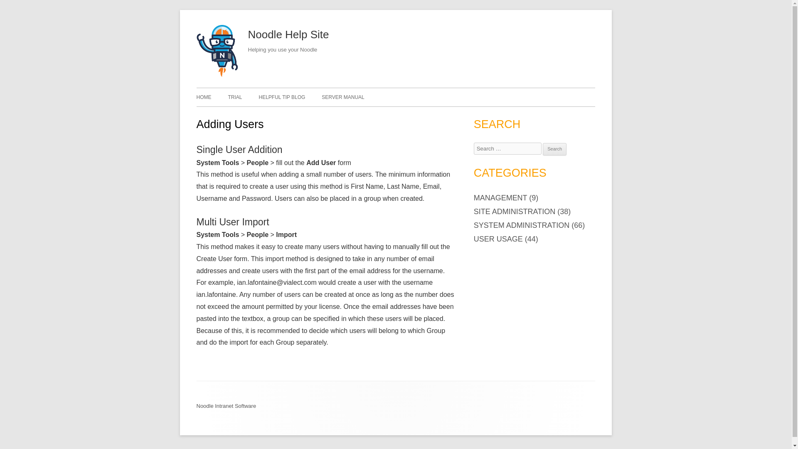  What do you see at coordinates (554, 149) in the screenshot?
I see `Search` at bounding box center [554, 149].